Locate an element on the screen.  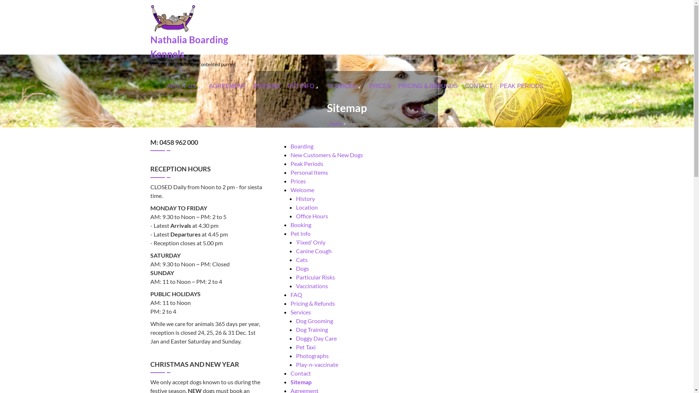
Personal Items is located at coordinates (309, 172).